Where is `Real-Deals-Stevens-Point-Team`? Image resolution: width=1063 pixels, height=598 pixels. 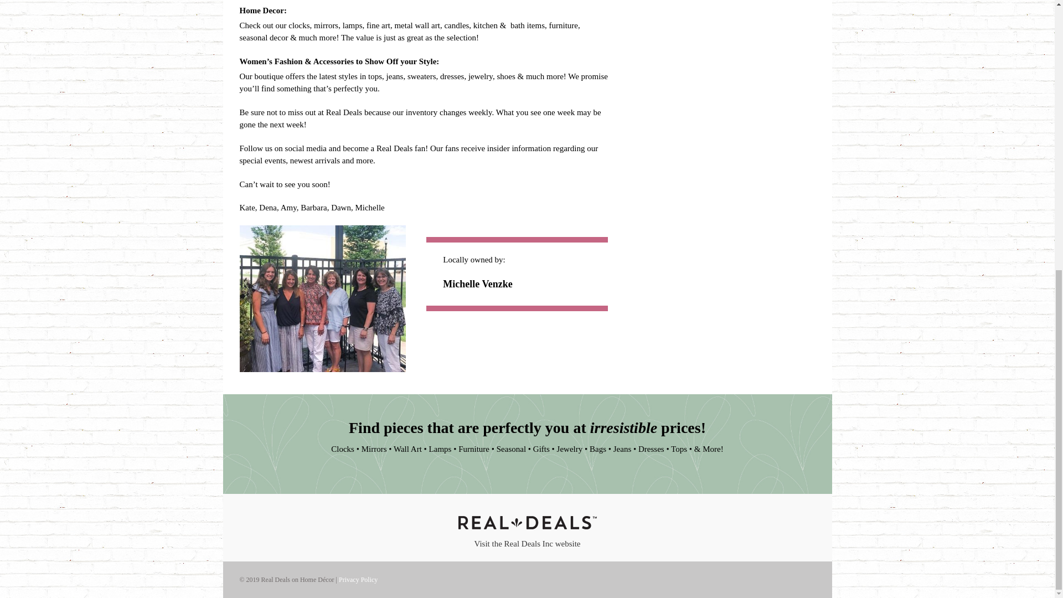 Real-Deals-Stevens-Point-Team is located at coordinates (322, 299).